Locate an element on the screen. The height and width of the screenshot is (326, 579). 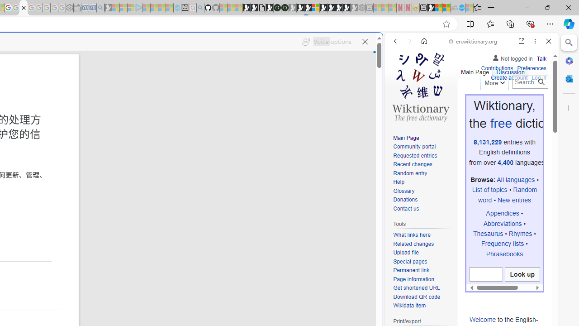
All languages is located at coordinates (516, 180).